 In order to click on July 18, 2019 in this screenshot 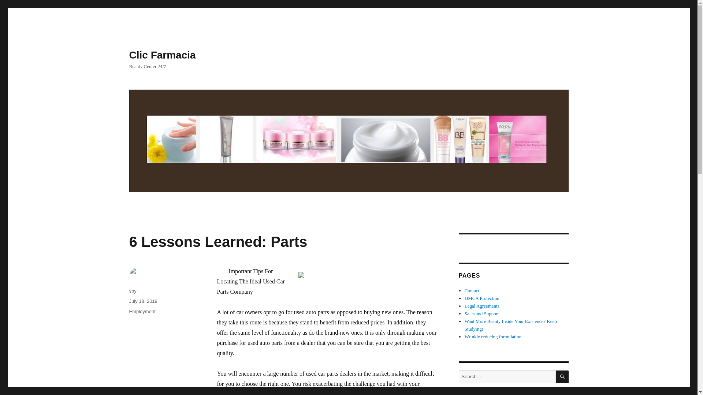, I will do `click(143, 301)`.